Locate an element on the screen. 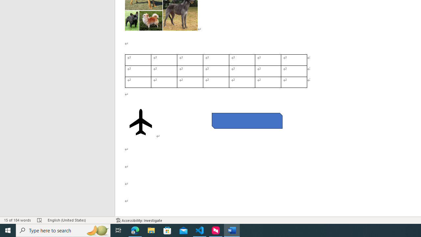  Spelling and Grammar Check Errors is located at coordinates (39, 220).